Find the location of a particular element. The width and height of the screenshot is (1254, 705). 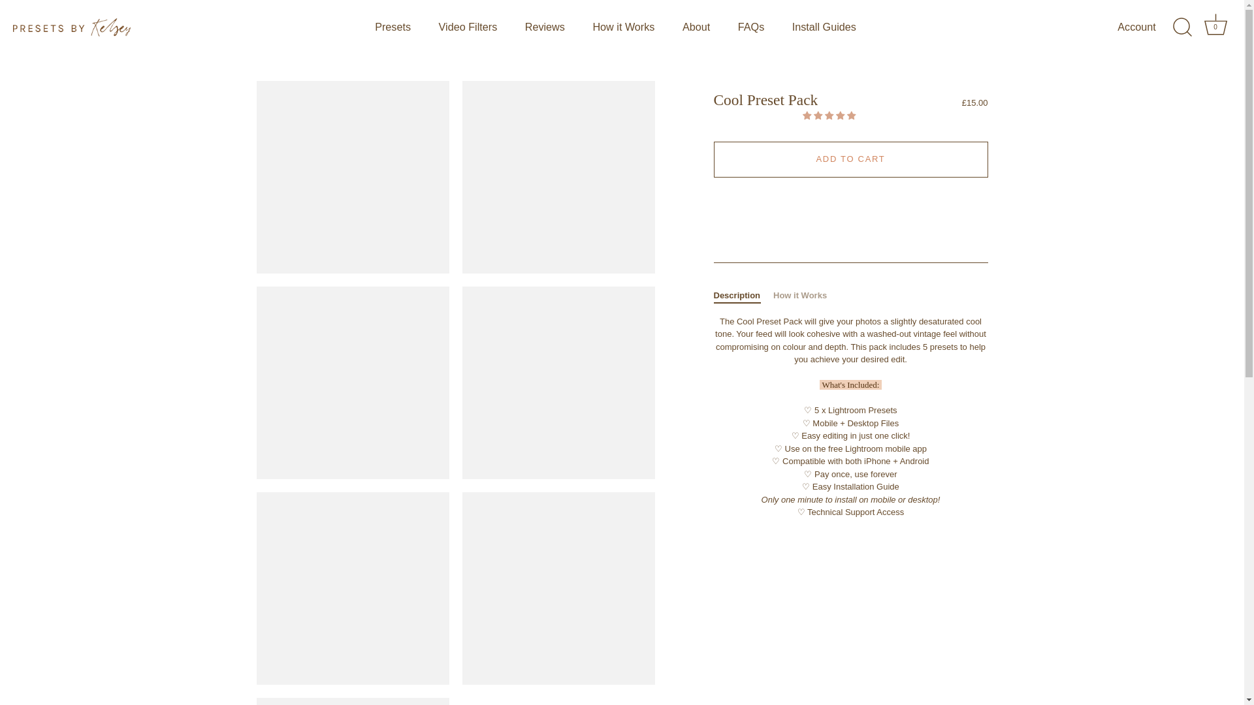

Cart is located at coordinates (1215, 25).